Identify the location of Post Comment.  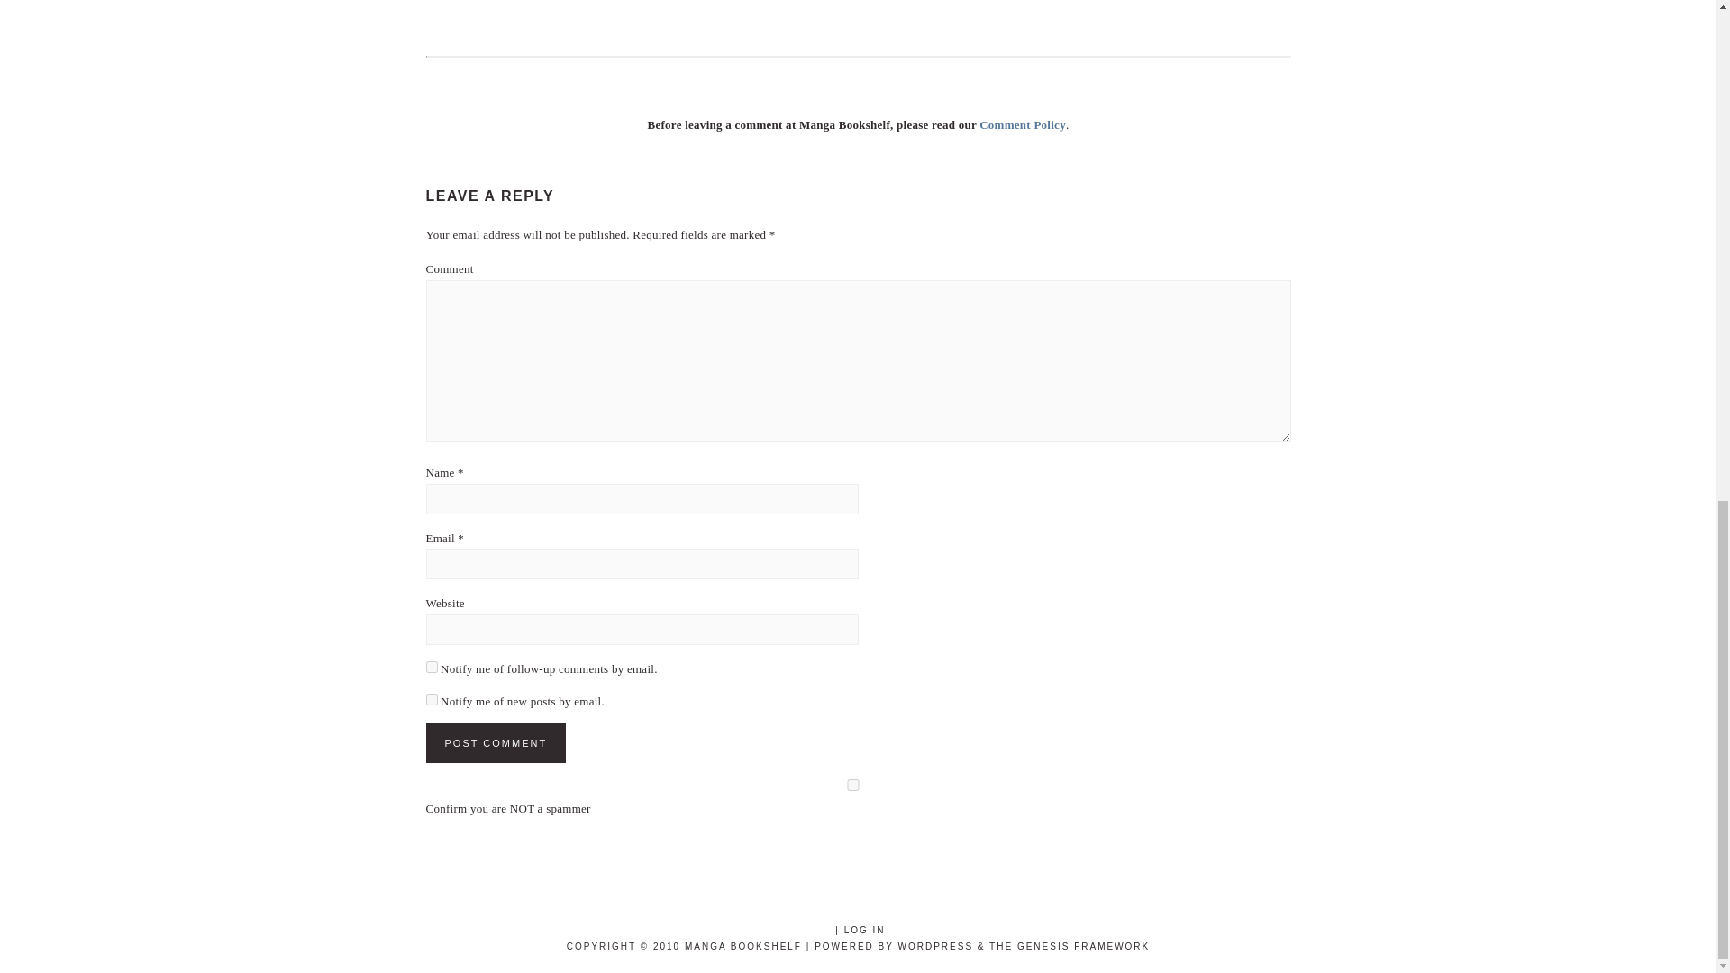
(496, 742).